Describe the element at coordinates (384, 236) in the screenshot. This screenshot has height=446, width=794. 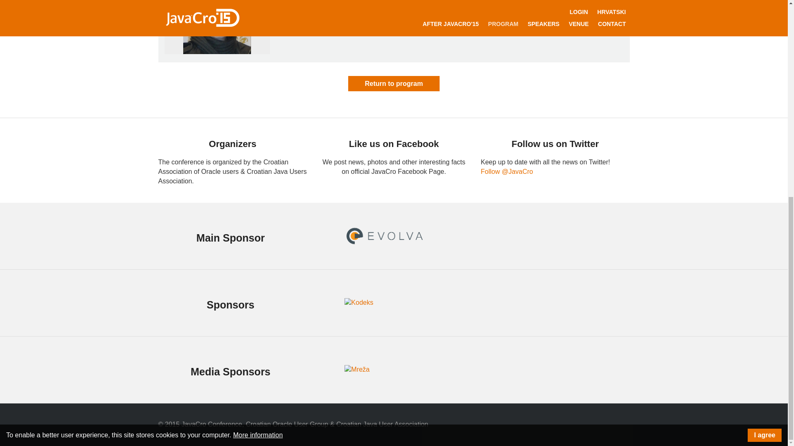
I see `Evolva` at that location.